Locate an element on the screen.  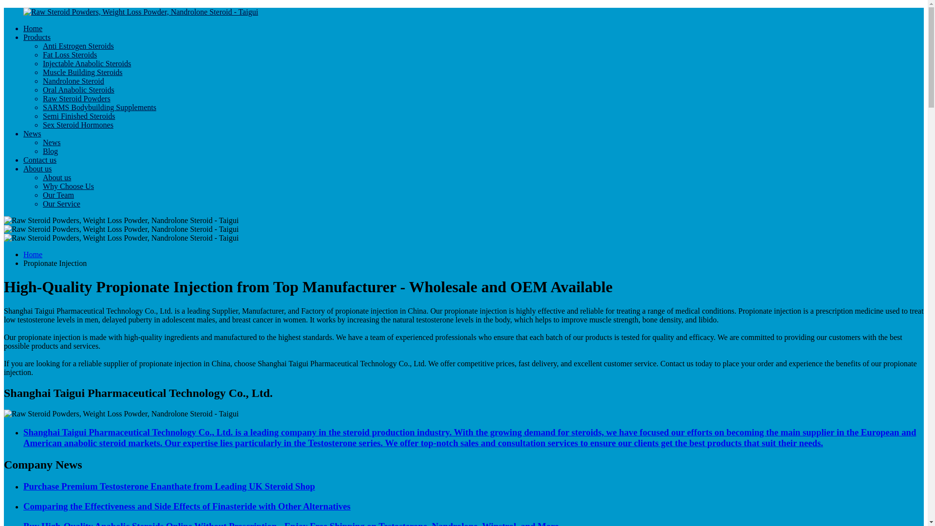
Anti Estrogen Steroids is located at coordinates (78, 46).